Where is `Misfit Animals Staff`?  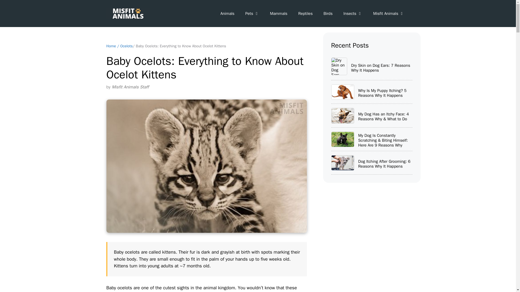 Misfit Animals Staff is located at coordinates (130, 87).